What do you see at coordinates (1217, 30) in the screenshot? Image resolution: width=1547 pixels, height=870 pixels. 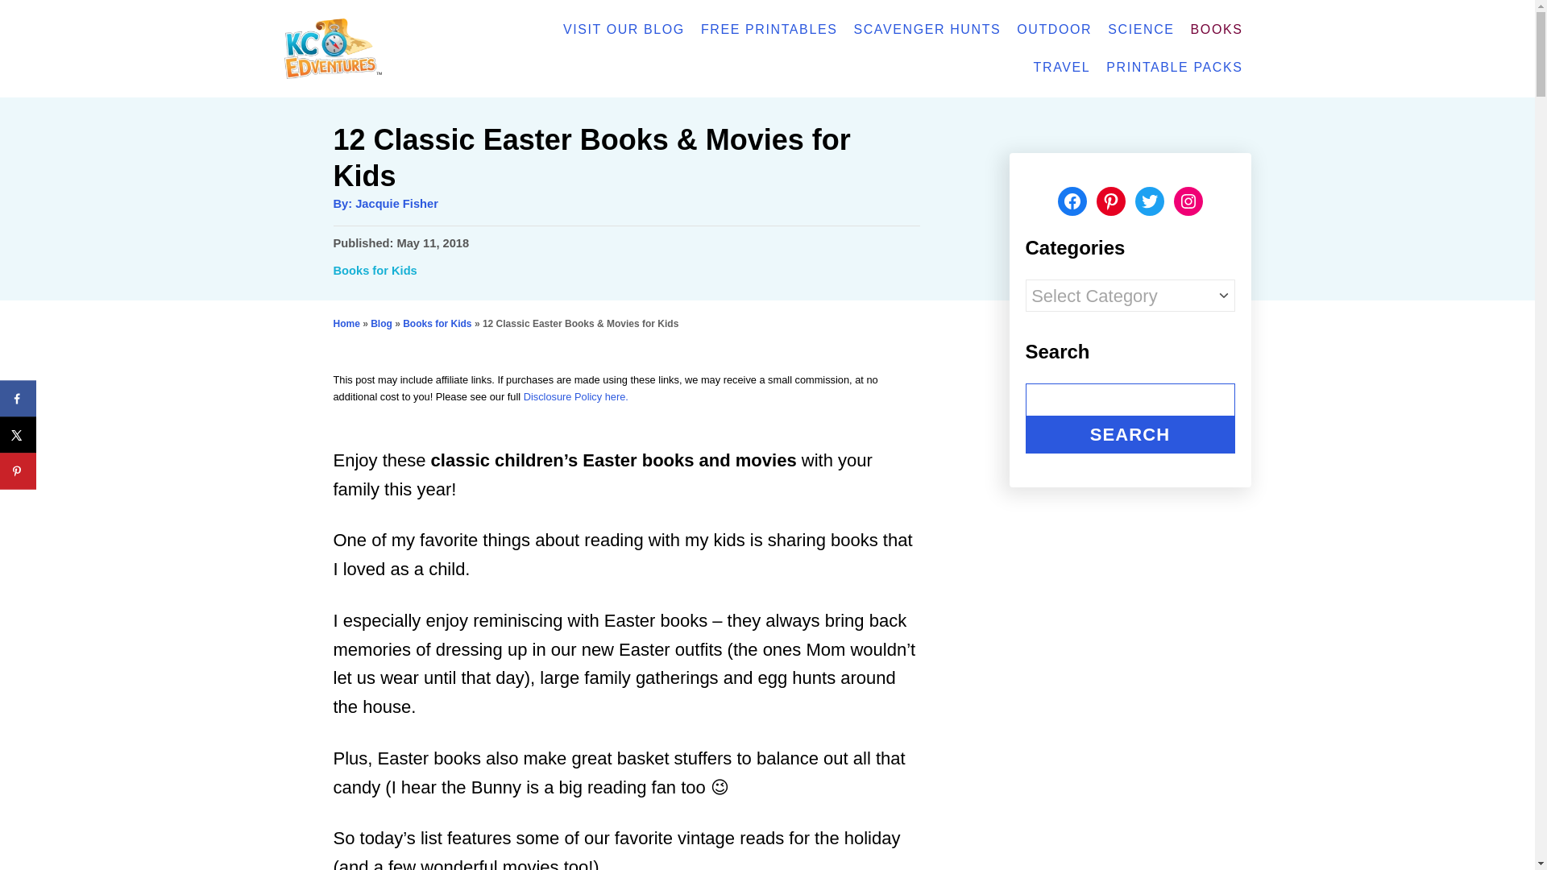 I see `BOOKS` at bounding box center [1217, 30].